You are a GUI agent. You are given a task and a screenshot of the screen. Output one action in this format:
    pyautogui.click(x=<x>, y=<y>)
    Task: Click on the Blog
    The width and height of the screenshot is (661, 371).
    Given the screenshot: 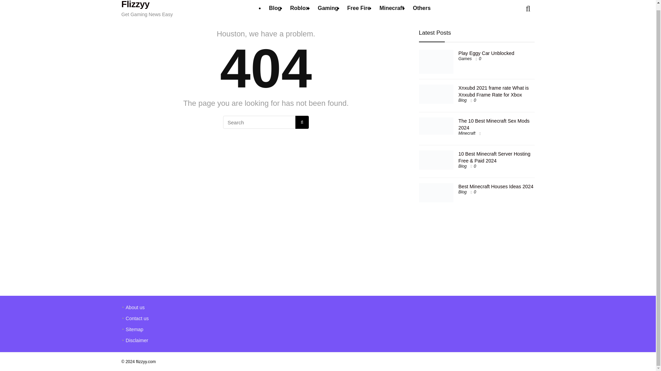 What is the action you would take?
    pyautogui.click(x=463, y=192)
    